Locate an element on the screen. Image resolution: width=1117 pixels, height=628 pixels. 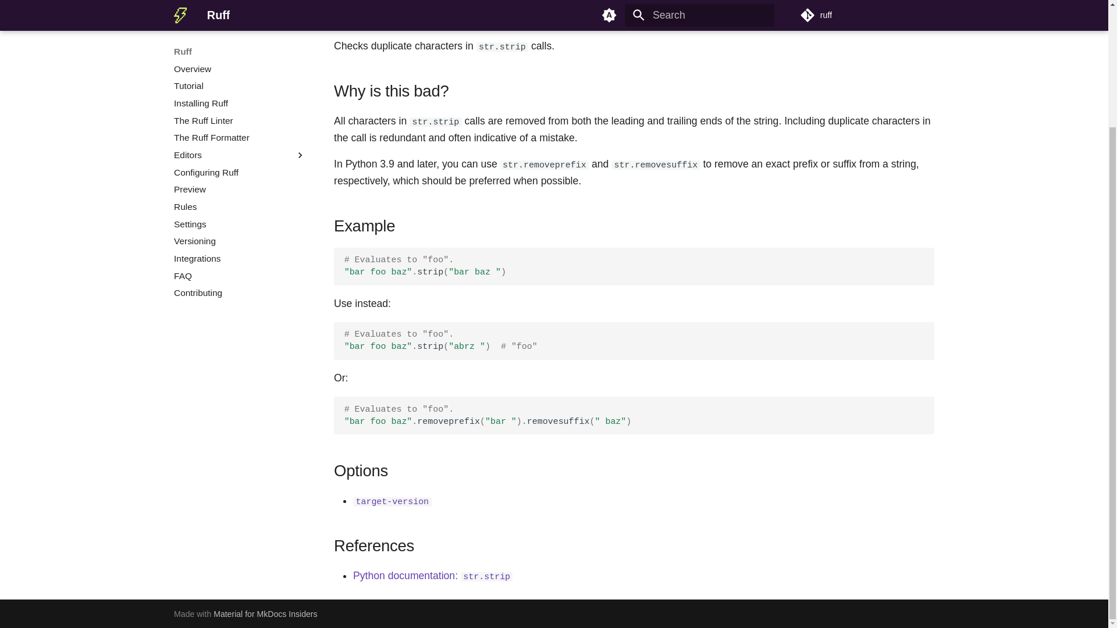
Material for MkDocs Insiders is located at coordinates (265, 613).